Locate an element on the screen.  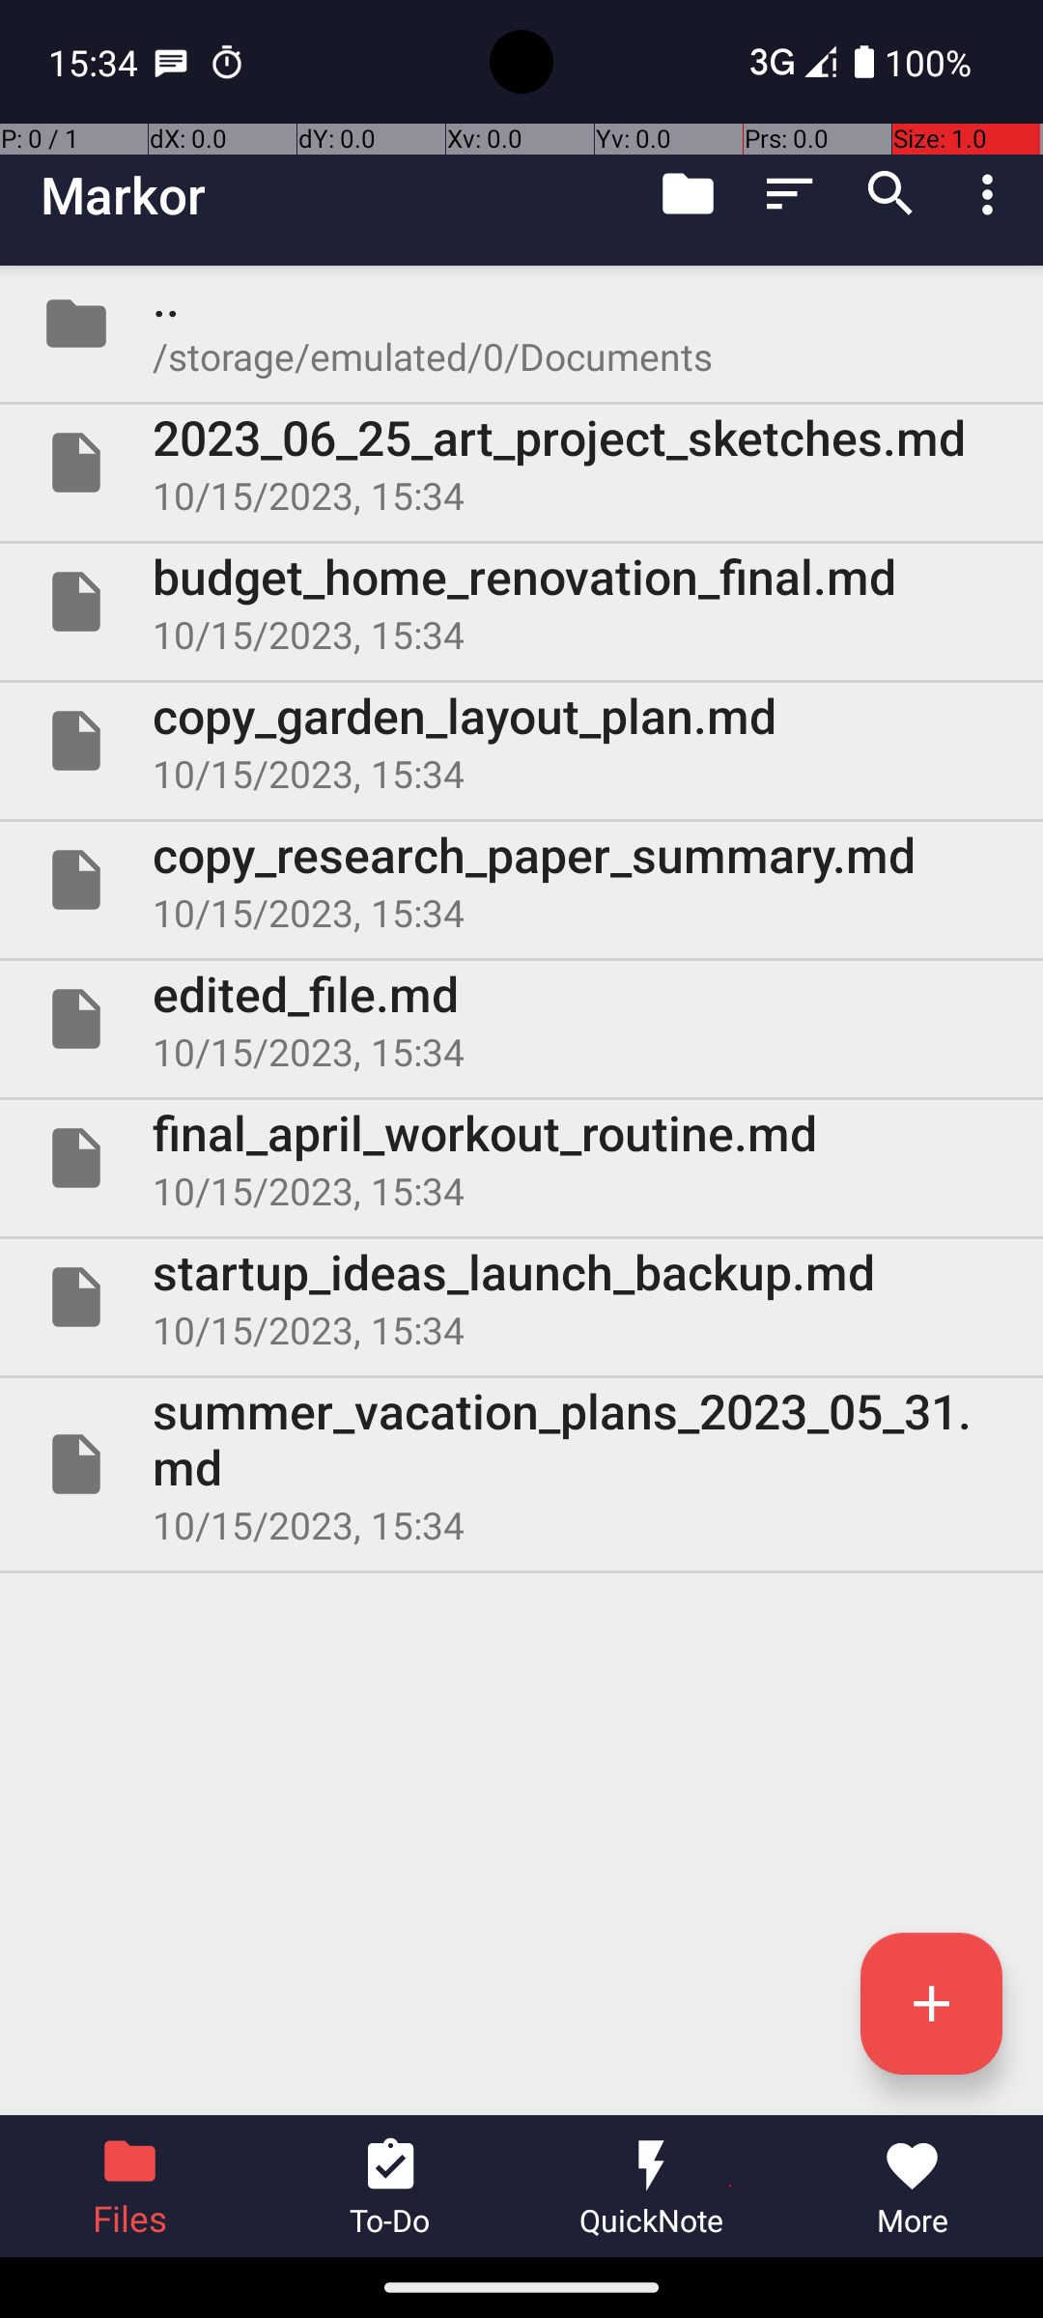
File copy_garden_layout_plan.md  is located at coordinates (521, 740).